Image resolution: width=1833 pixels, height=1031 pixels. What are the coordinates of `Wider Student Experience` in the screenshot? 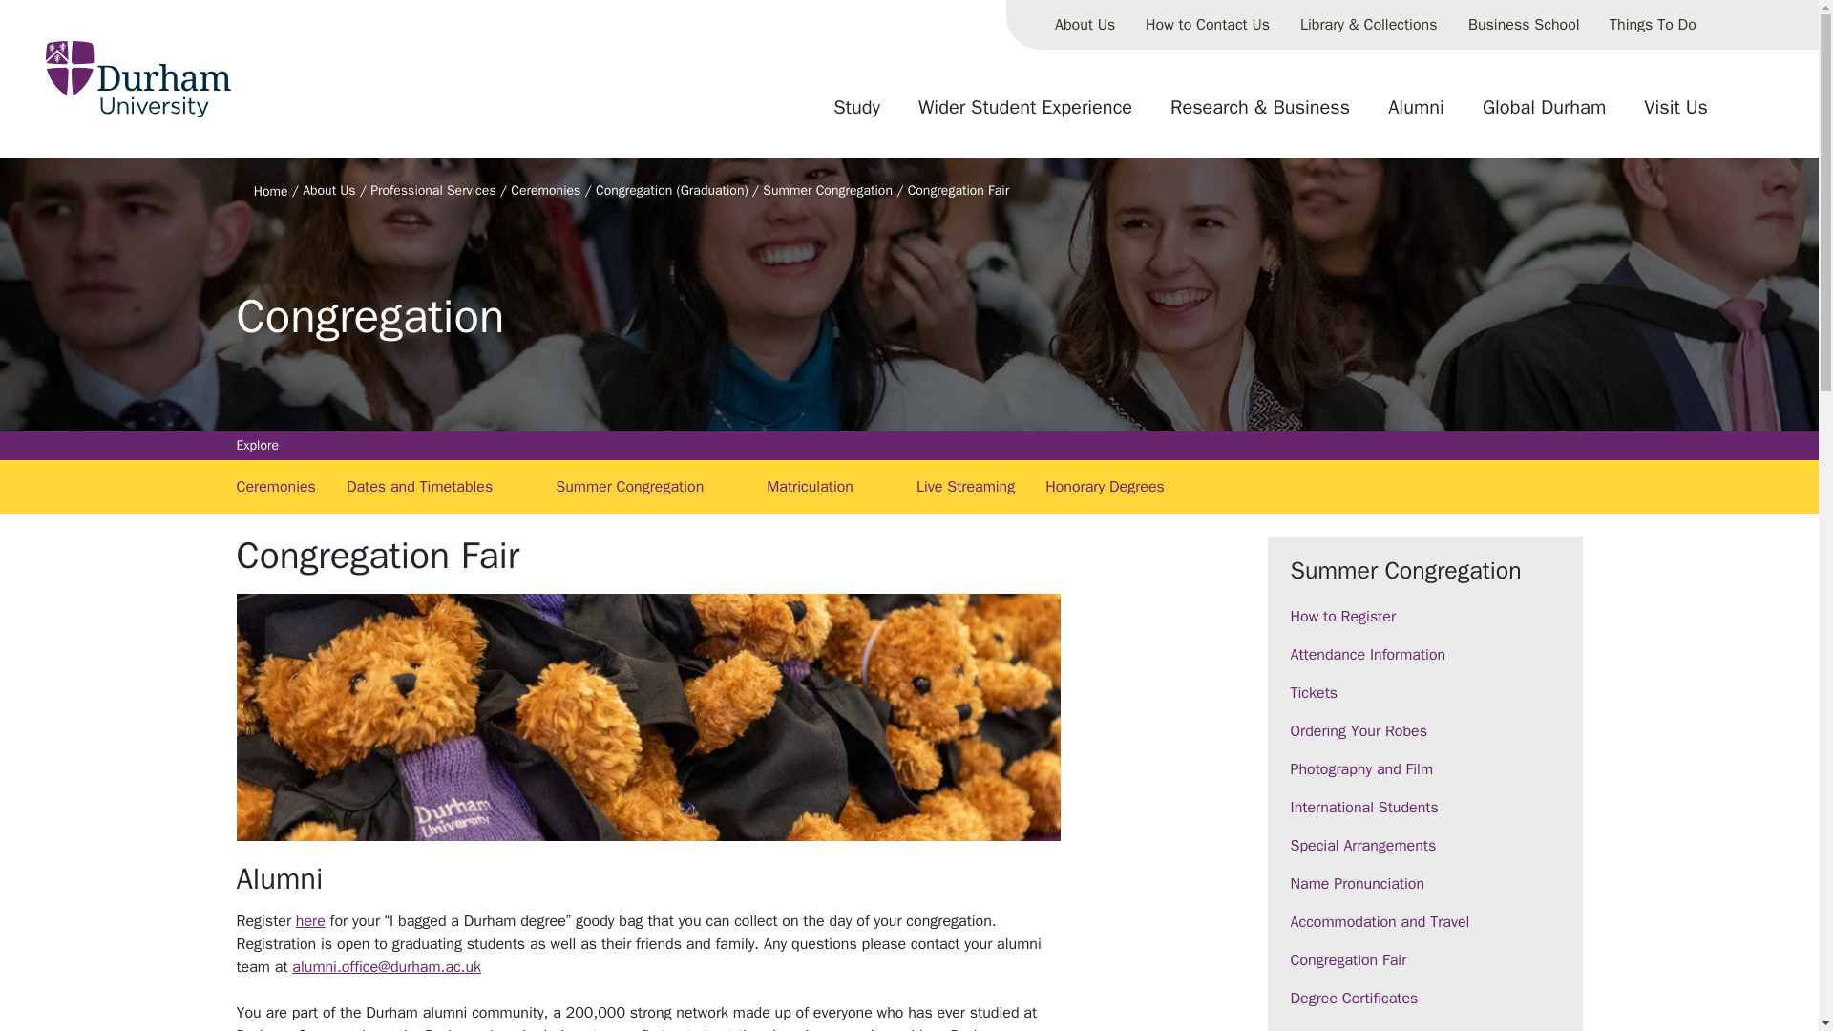 It's located at (1025, 115).